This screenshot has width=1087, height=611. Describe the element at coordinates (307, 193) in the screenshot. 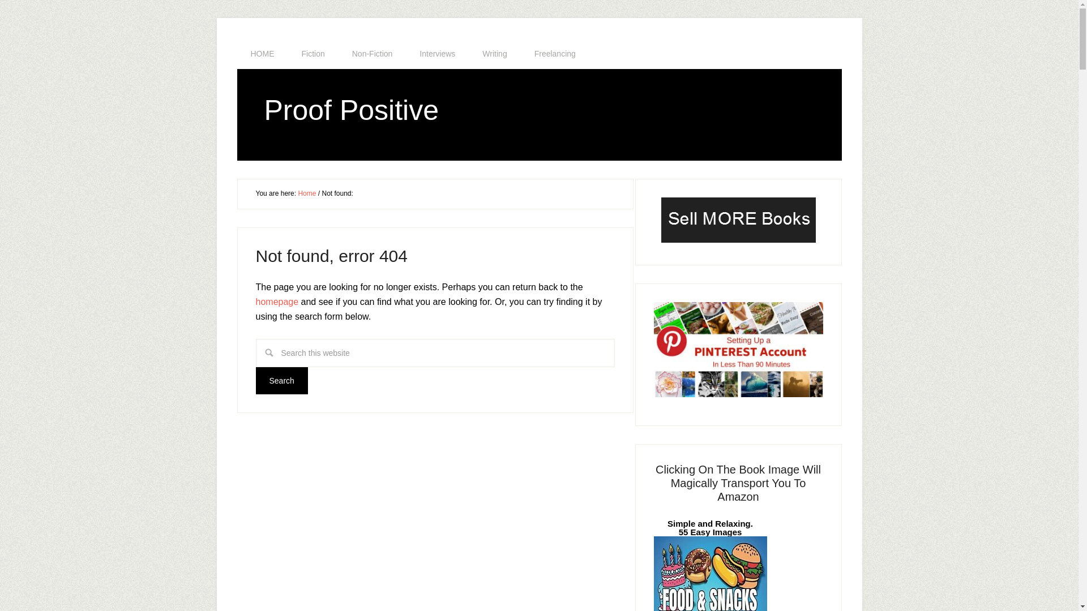

I see `Home` at that location.